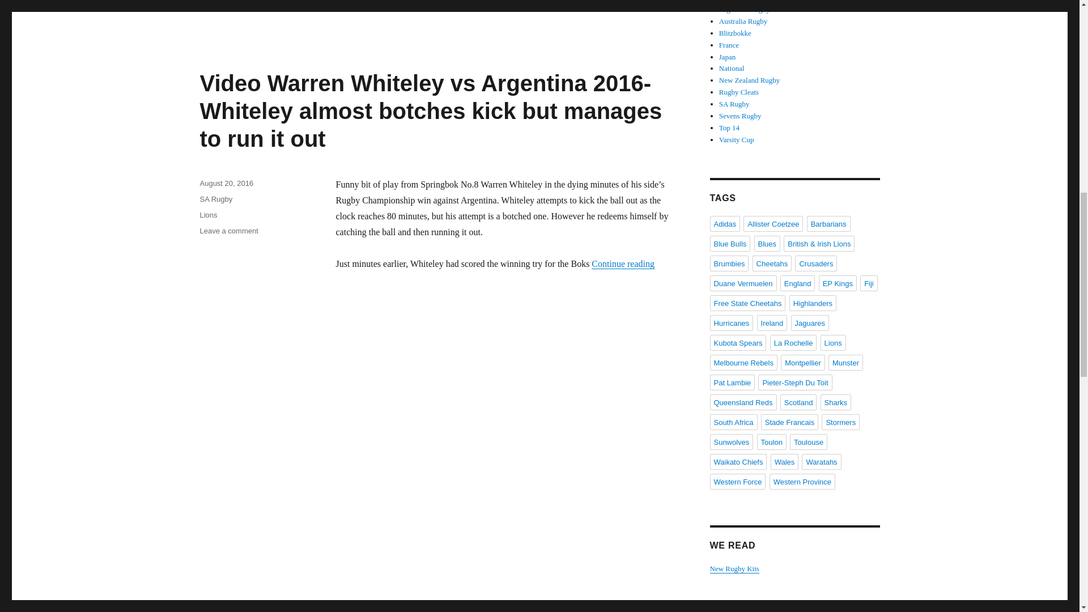  Describe the element at coordinates (729, 45) in the screenshot. I see `France` at that location.